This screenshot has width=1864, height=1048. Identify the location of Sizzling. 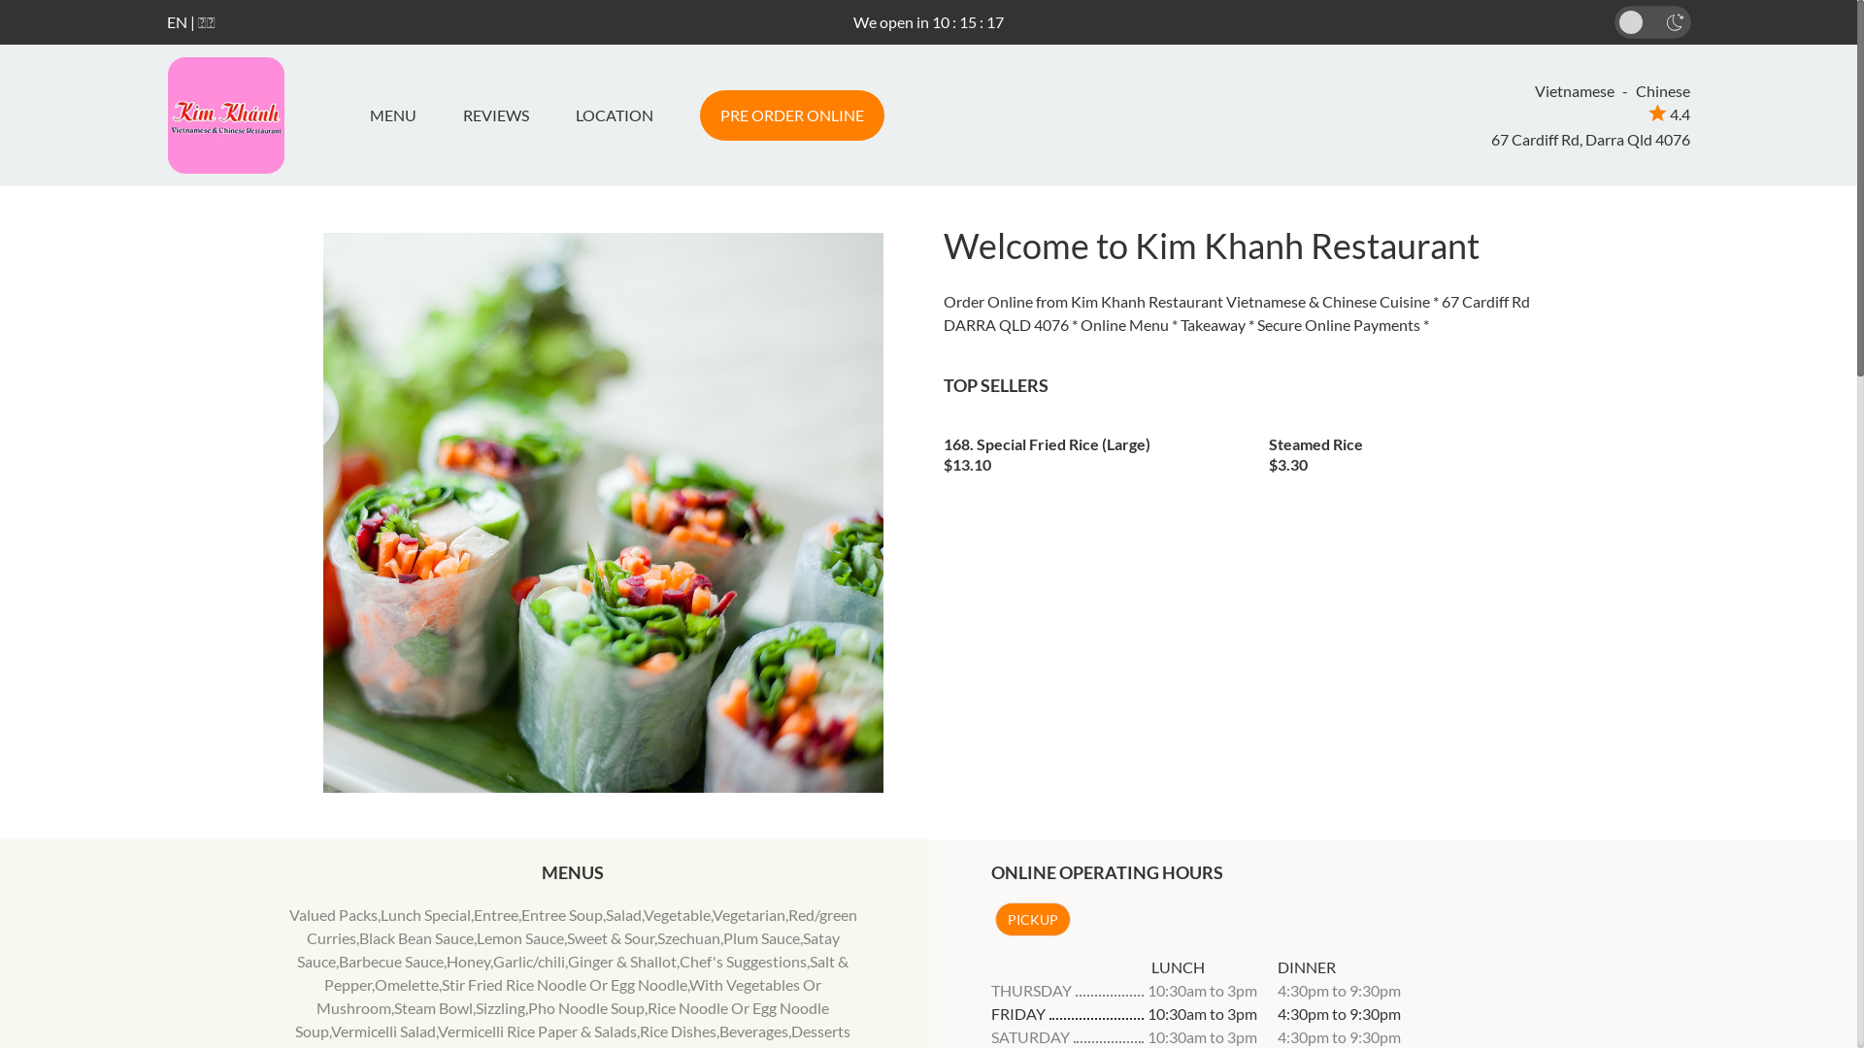
(500, 1007).